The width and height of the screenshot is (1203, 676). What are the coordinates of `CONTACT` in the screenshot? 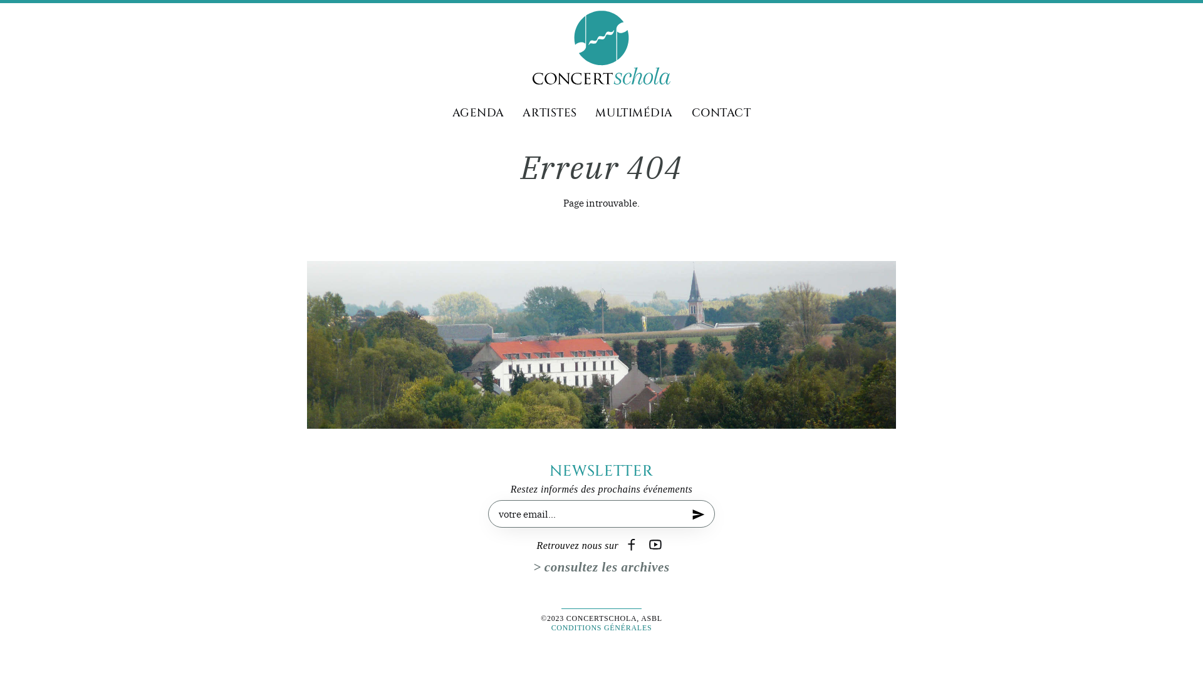 It's located at (722, 114).